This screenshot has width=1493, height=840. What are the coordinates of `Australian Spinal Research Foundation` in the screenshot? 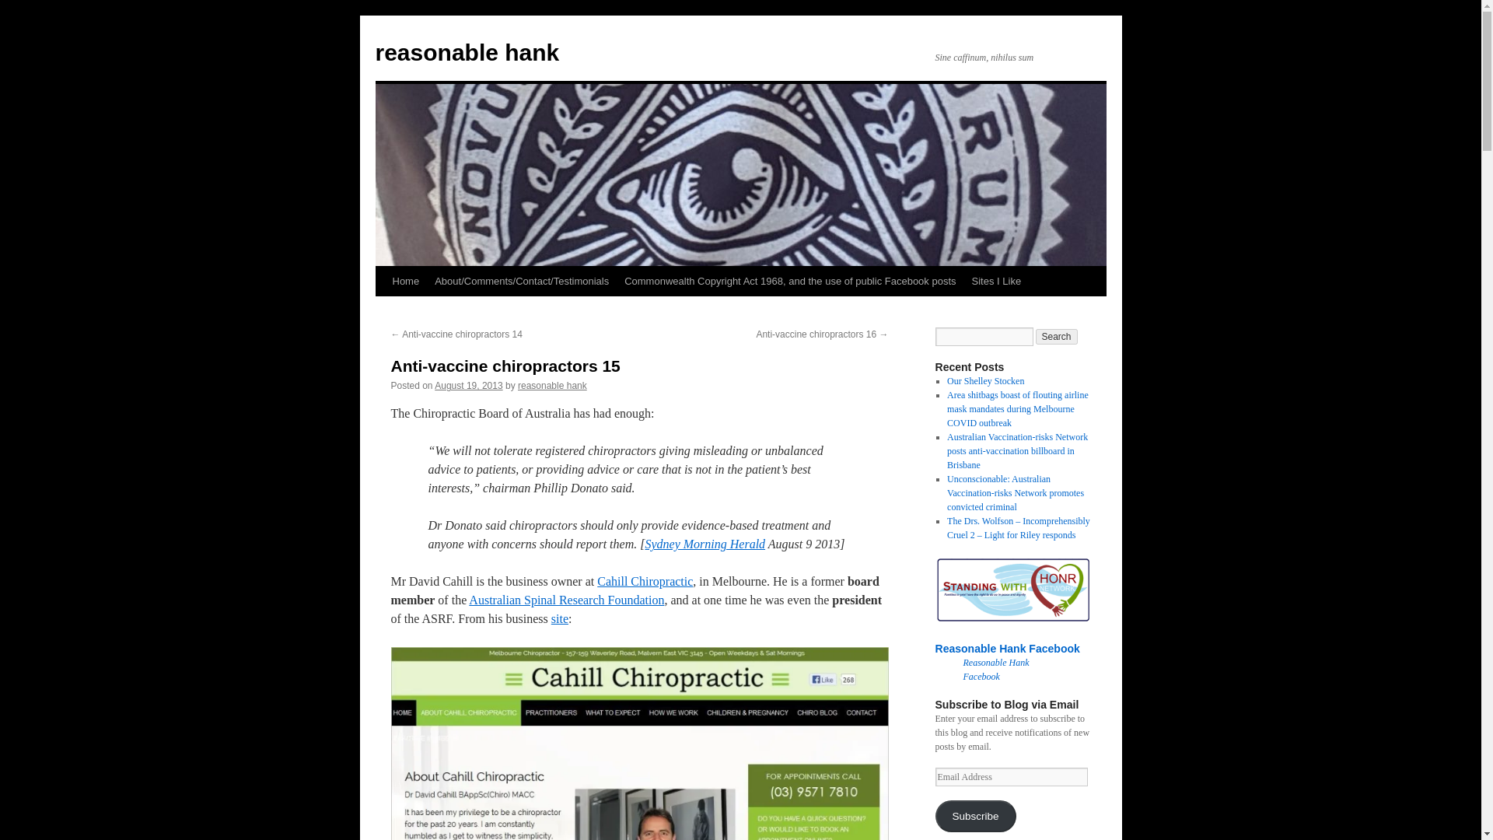 It's located at (566, 599).